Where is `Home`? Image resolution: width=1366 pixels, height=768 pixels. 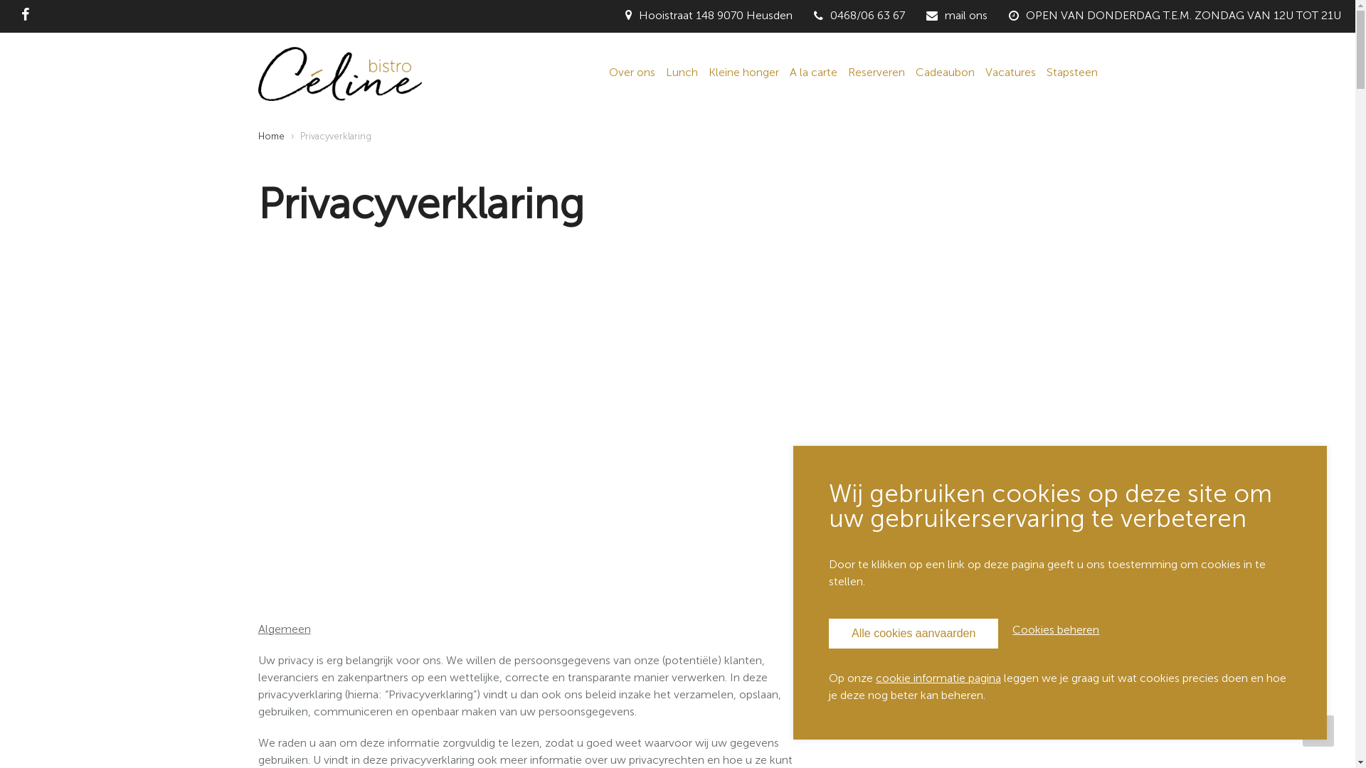 Home is located at coordinates (339, 73).